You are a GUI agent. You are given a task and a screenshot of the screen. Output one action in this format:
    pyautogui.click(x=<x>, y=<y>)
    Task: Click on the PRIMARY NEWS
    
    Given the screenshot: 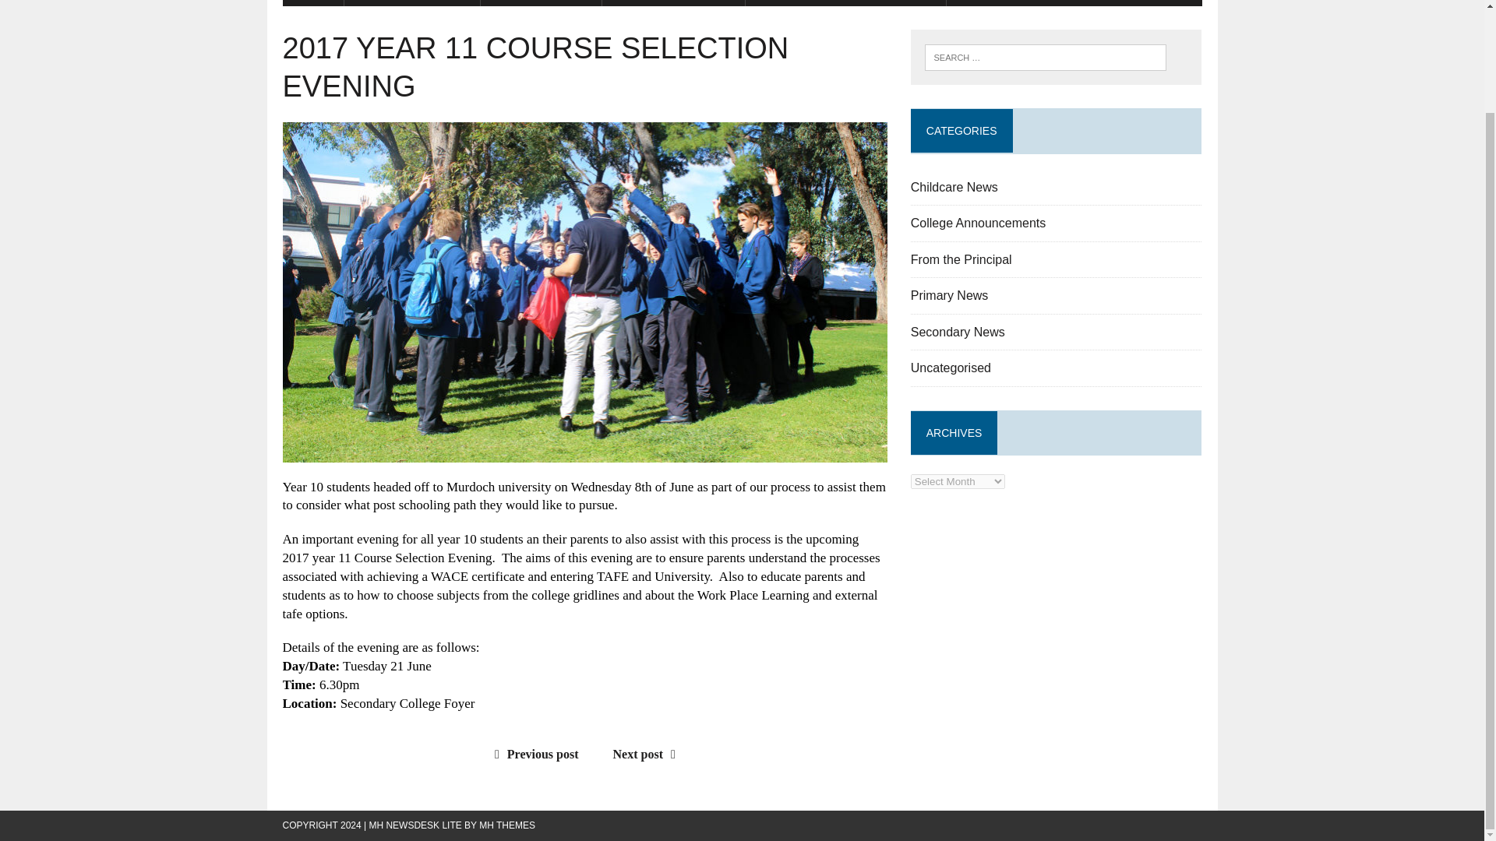 What is the action you would take?
    pyautogui.click(x=541, y=3)
    